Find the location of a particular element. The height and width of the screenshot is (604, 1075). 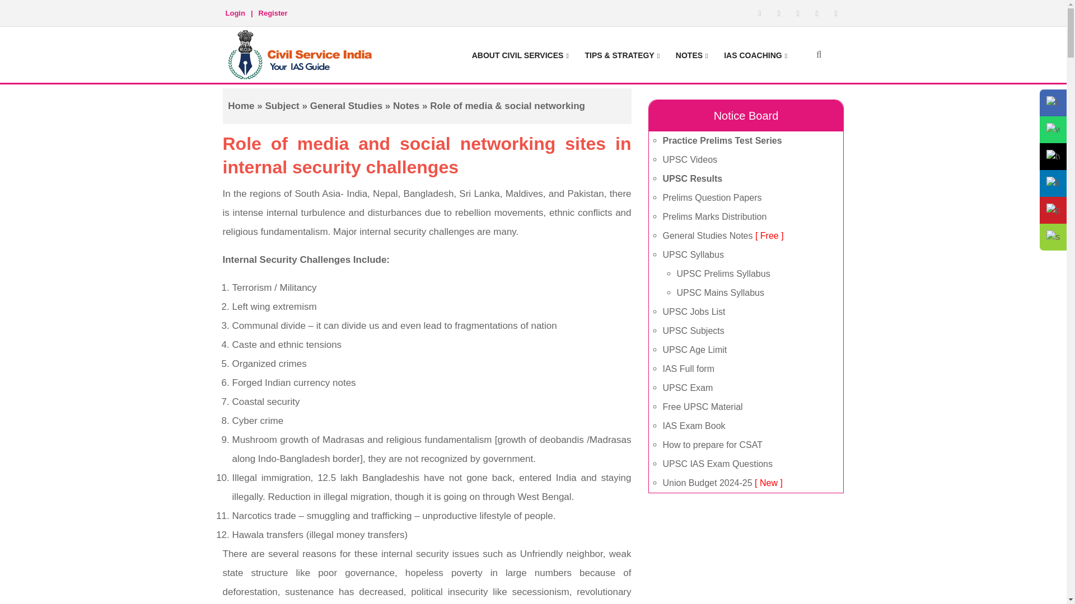

ABOUT CIVIL SERVICES is located at coordinates (520, 54).